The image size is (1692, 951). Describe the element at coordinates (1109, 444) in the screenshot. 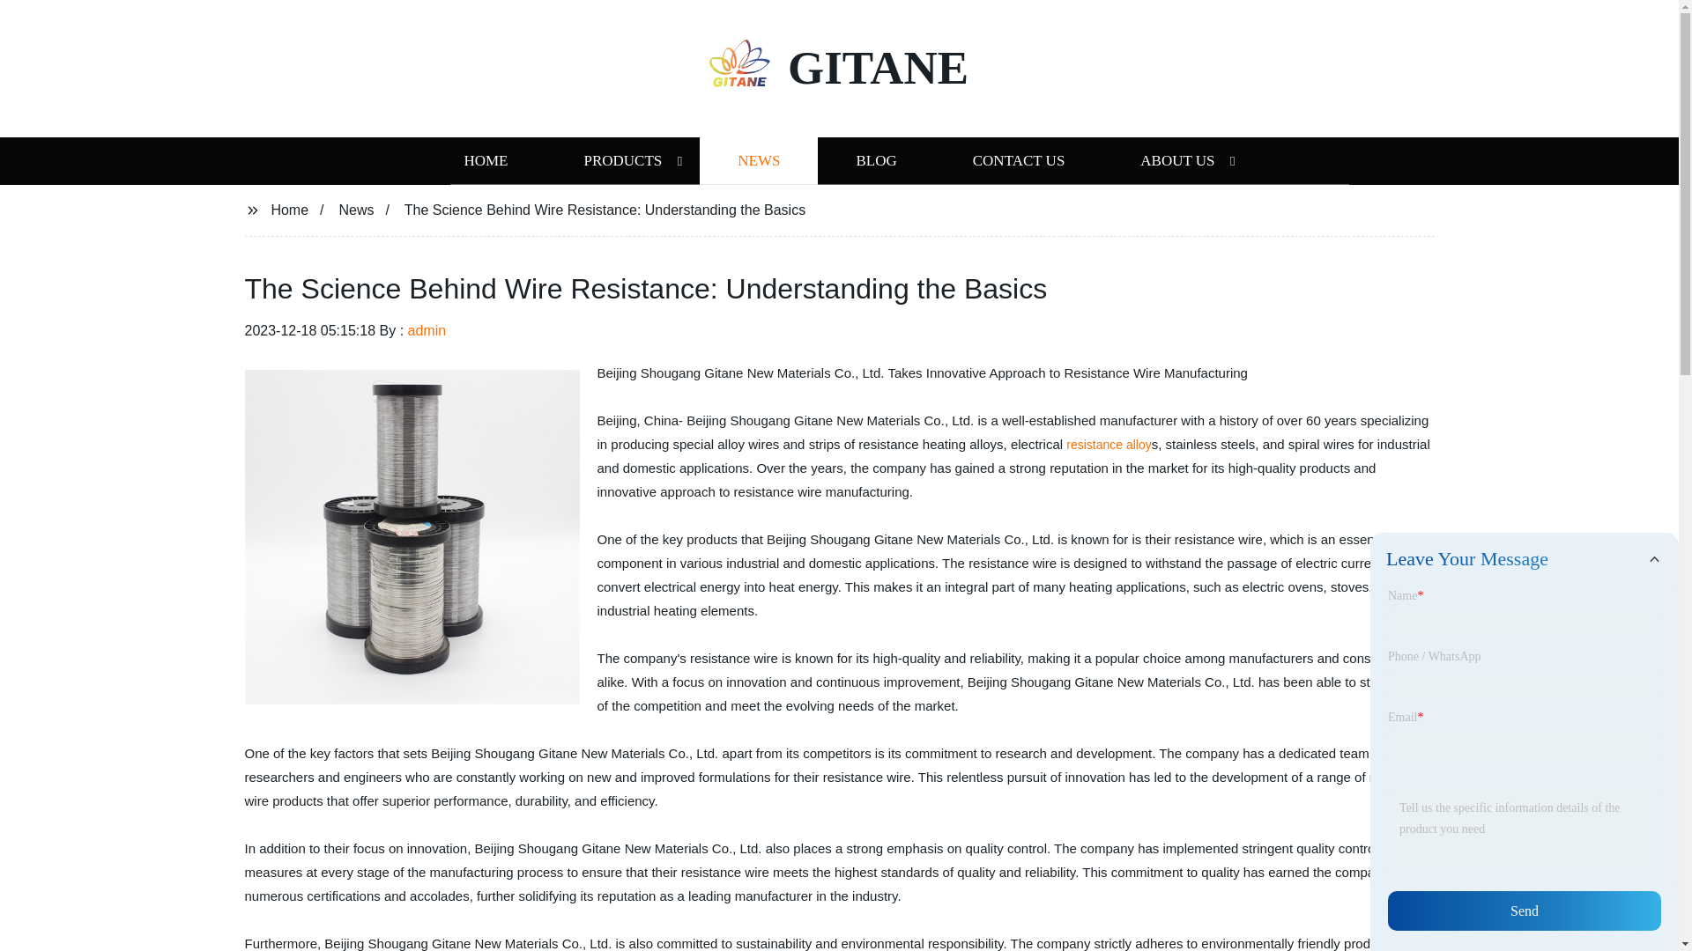

I see `resistance alloy` at that location.